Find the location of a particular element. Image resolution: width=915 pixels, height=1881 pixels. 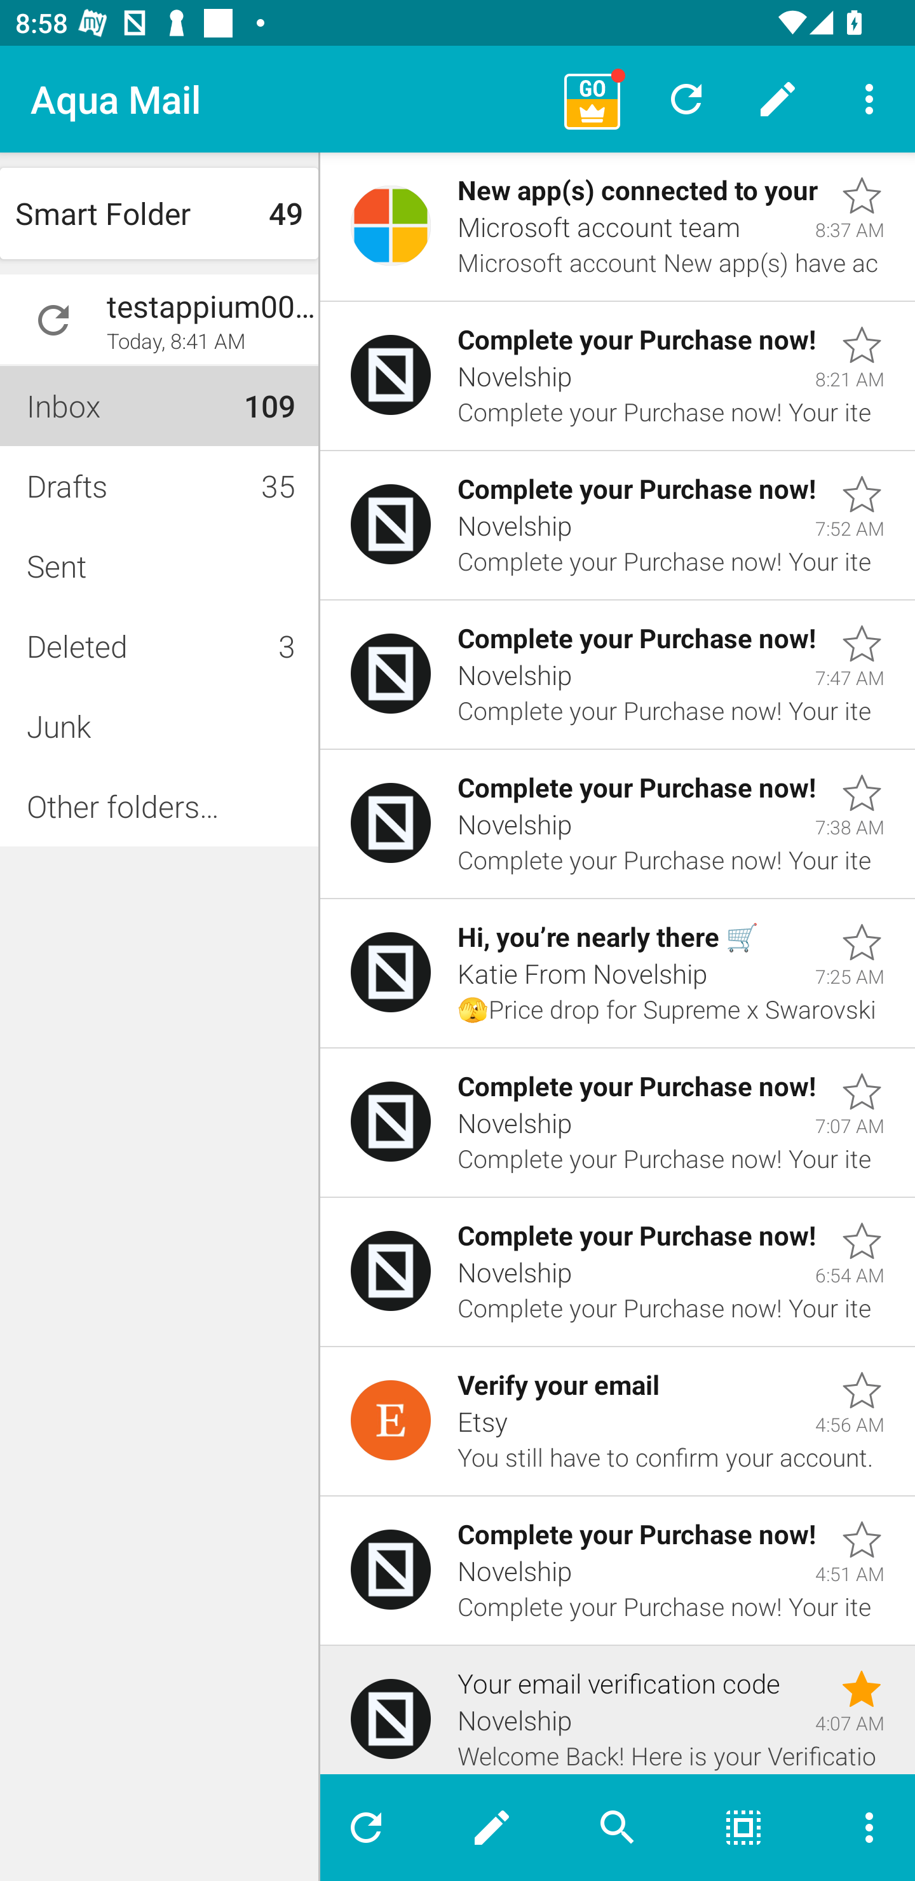

Refresh is located at coordinates (374, 1828).